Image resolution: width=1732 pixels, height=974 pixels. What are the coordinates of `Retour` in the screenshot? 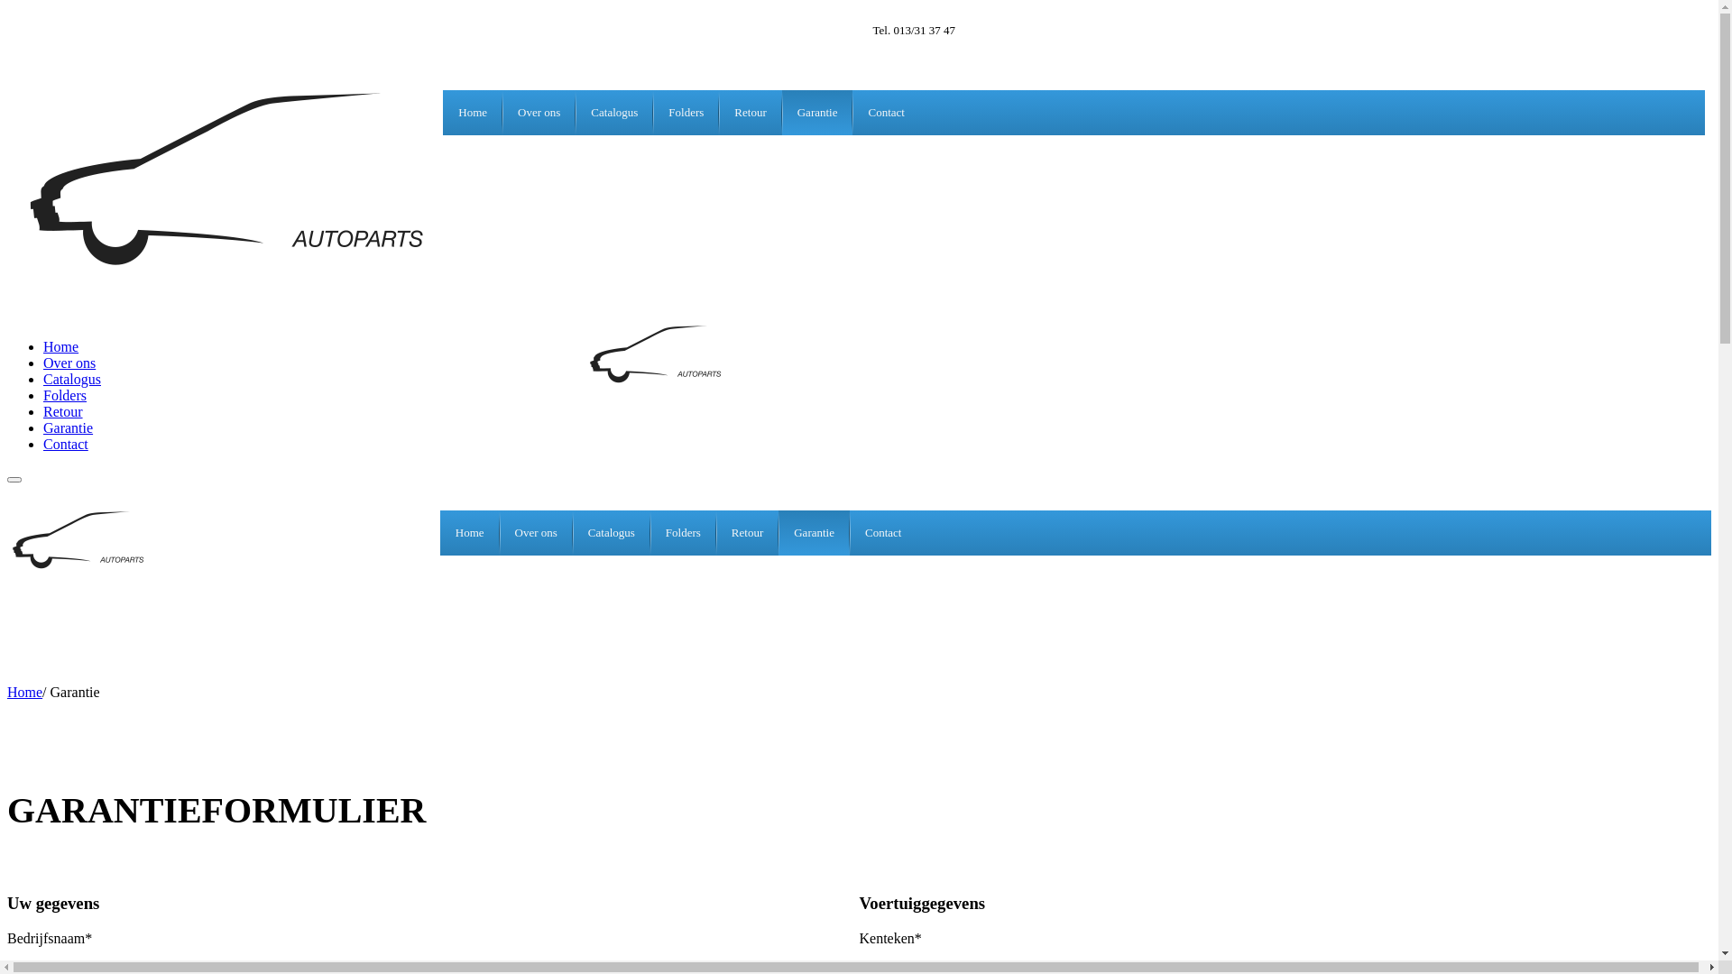 It's located at (751, 113).